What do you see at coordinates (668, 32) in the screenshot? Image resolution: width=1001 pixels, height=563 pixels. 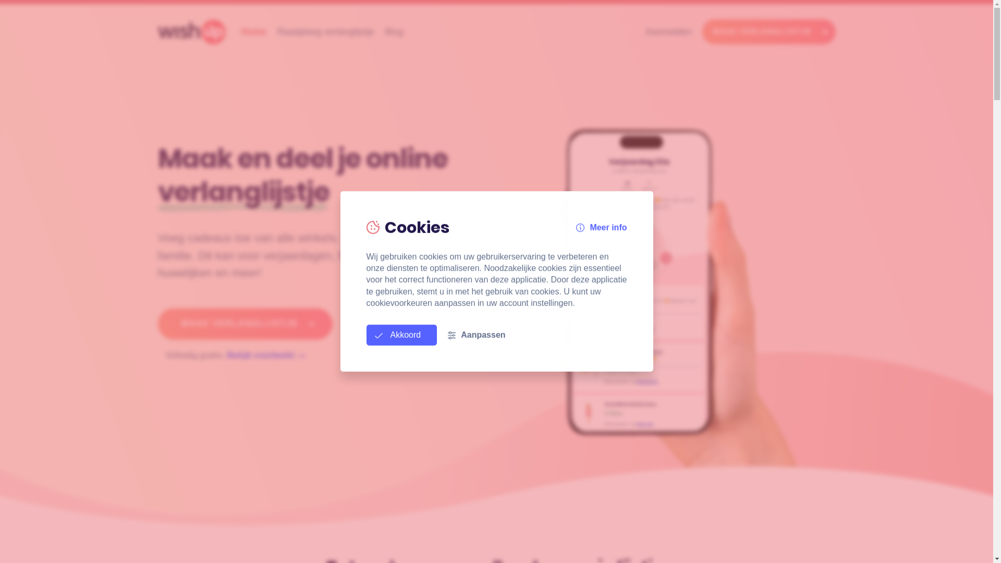 I see `Aanmelden` at bounding box center [668, 32].